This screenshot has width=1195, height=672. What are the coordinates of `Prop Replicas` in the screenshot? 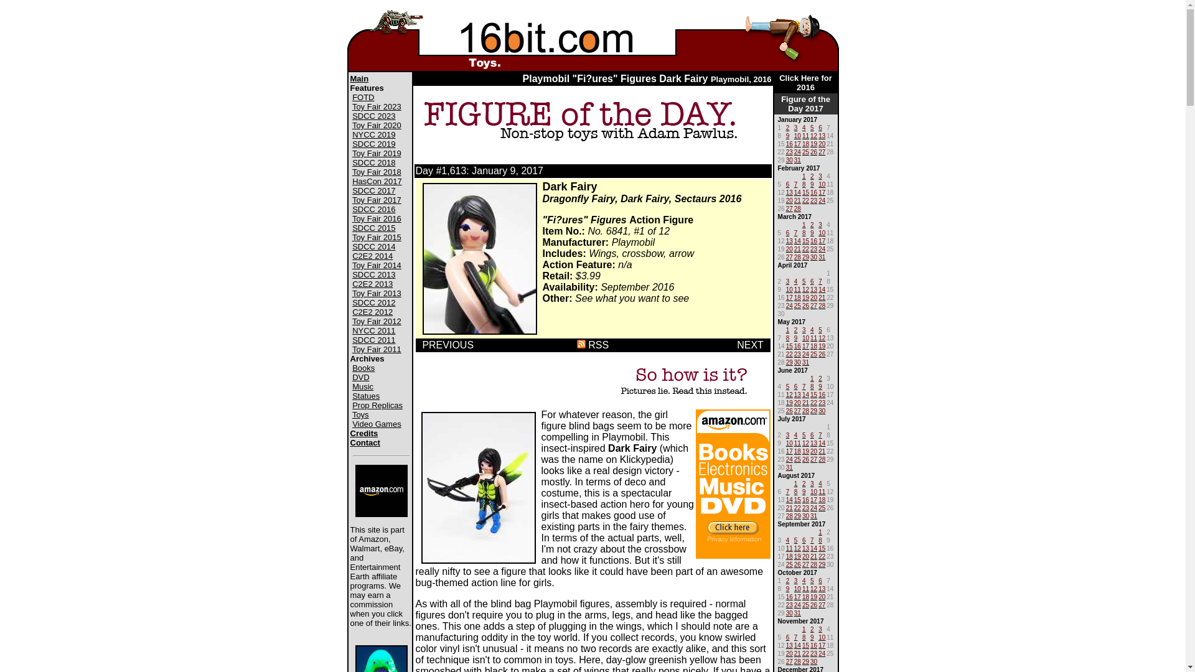 It's located at (377, 406).